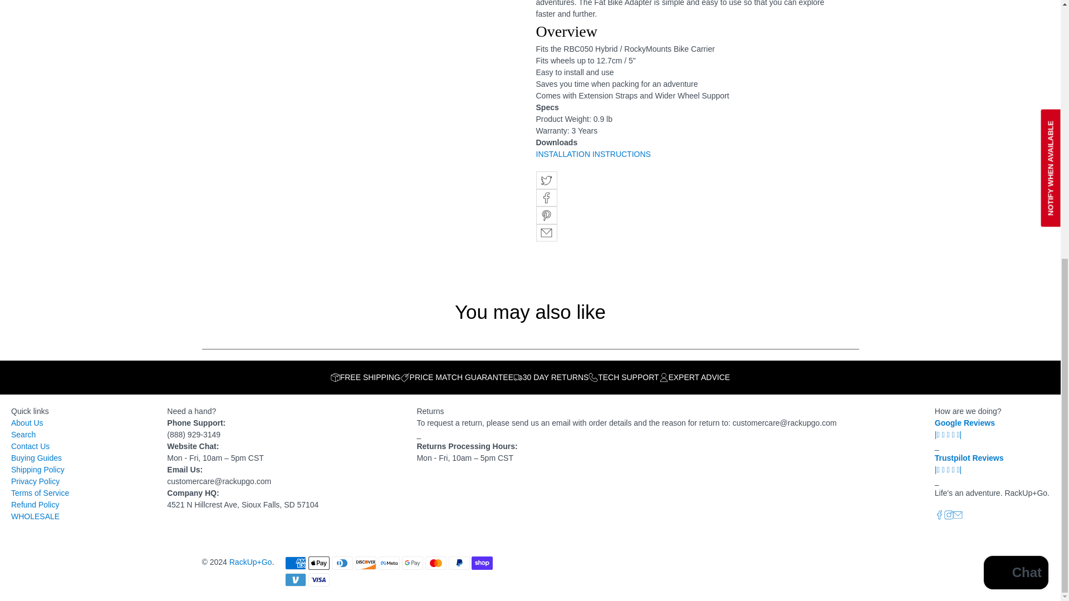 Image resolution: width=1069 pixels, height=601 pixels. What do you see at coordinates (295, 563) in the screenshot?
I see `American Express` at bounding box center [295, 563].